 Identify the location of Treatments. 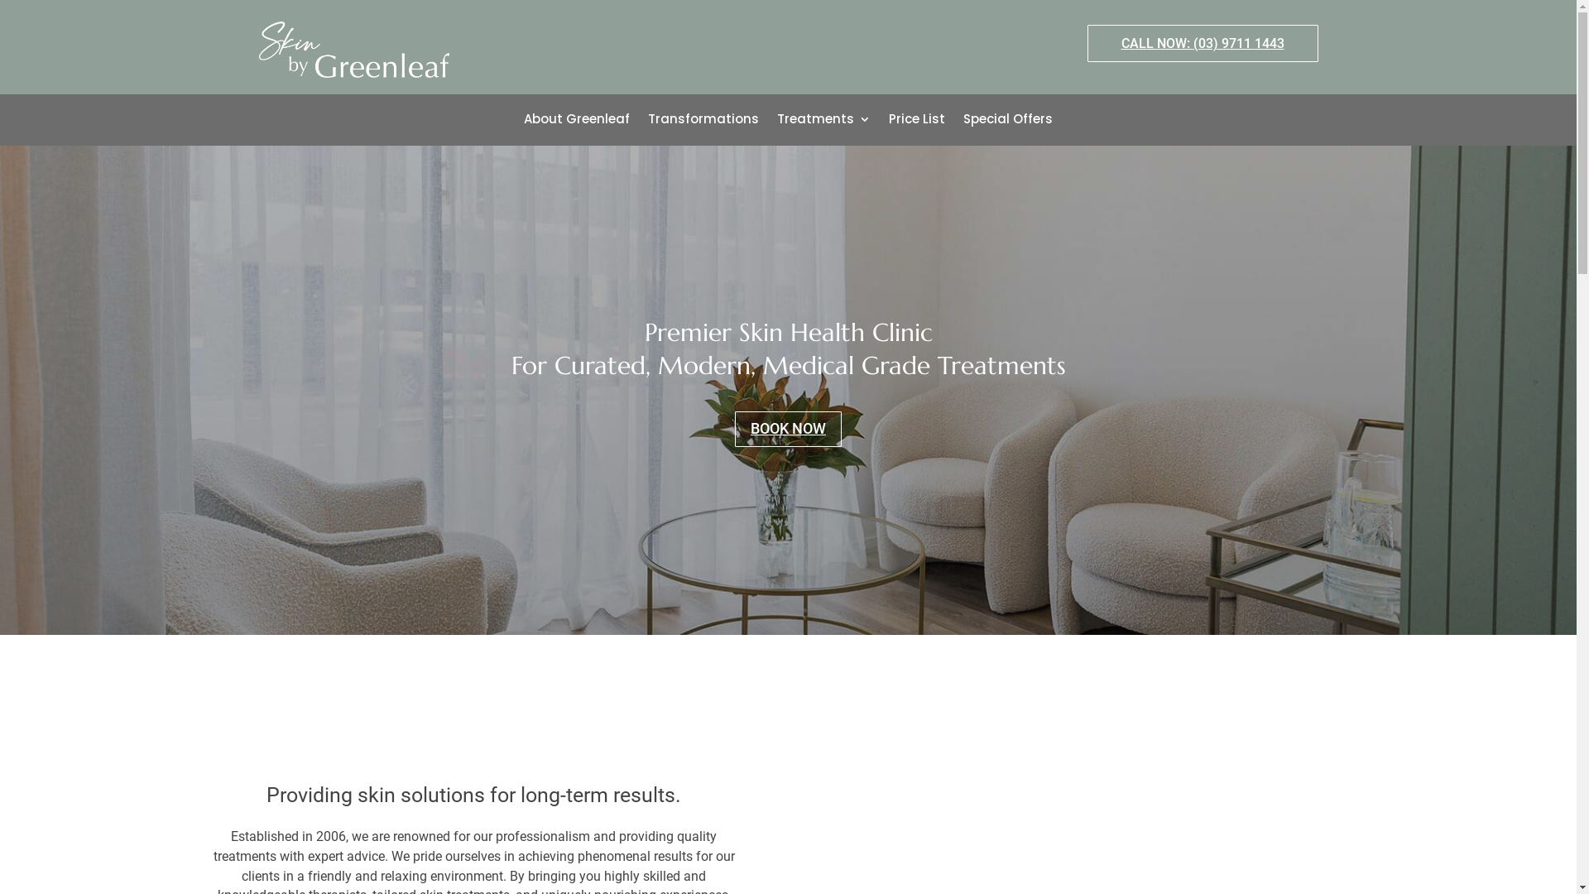
(824, 123).